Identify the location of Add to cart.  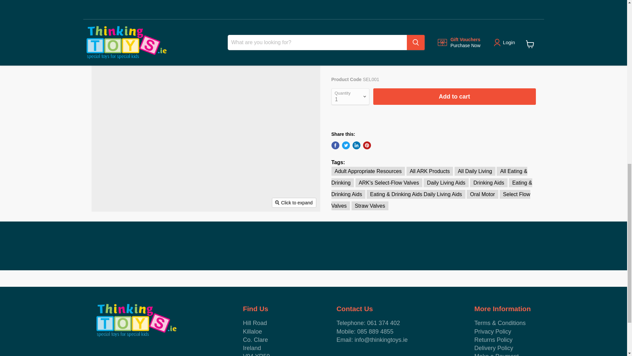
(455, 96).